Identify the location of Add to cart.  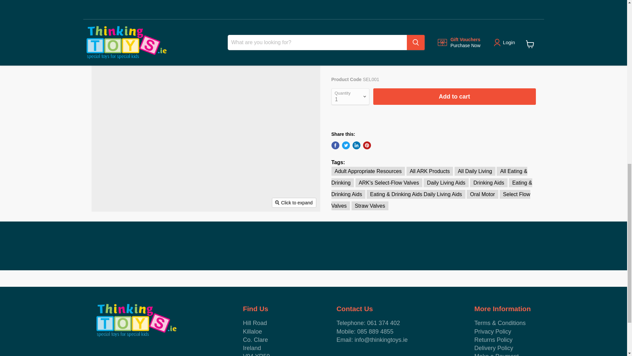
(455, 96).